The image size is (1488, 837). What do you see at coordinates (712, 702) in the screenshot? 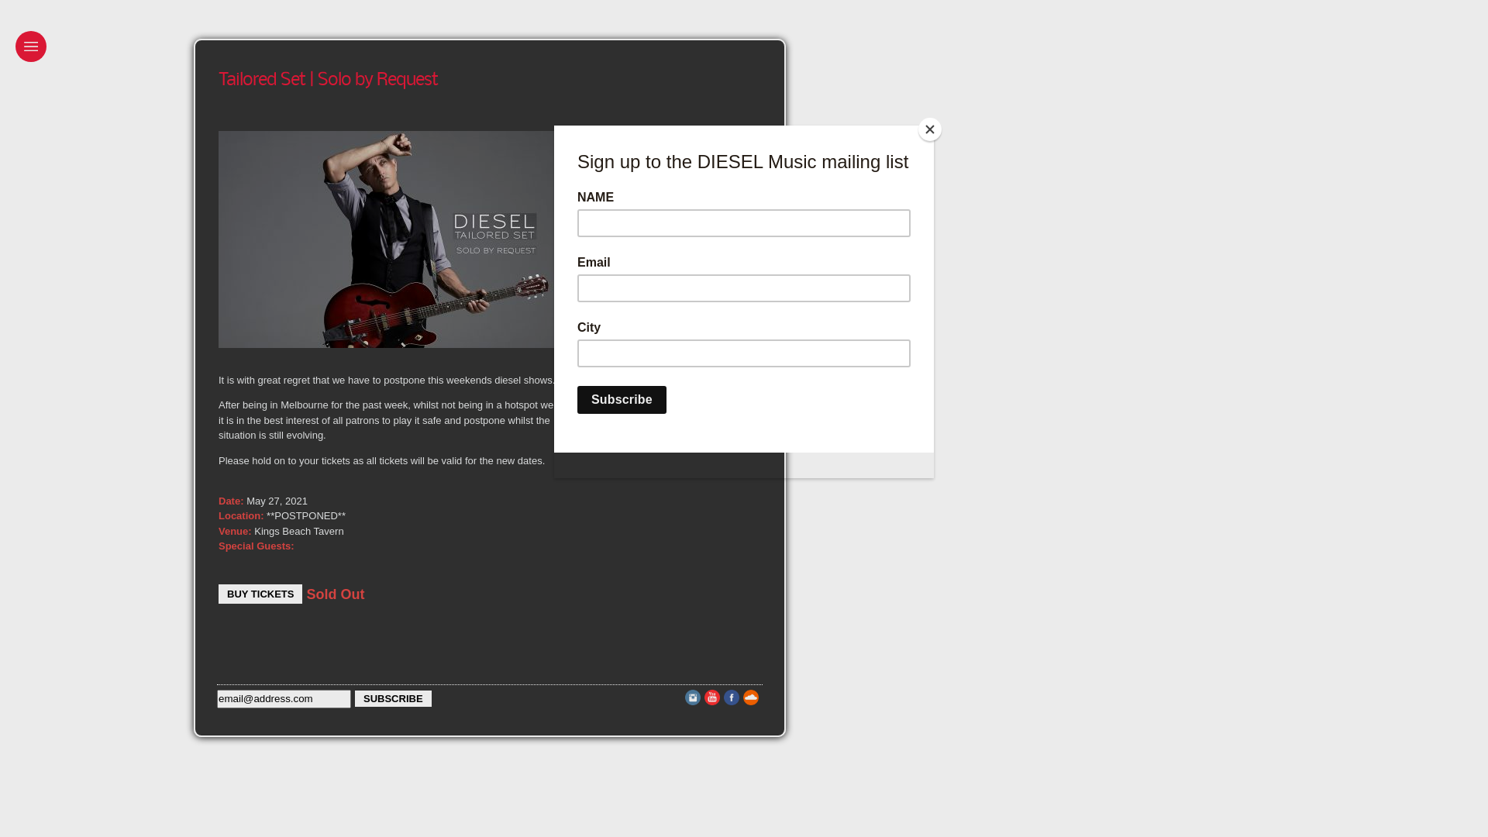
I see `Youtube` at bounding box center [712, 702].